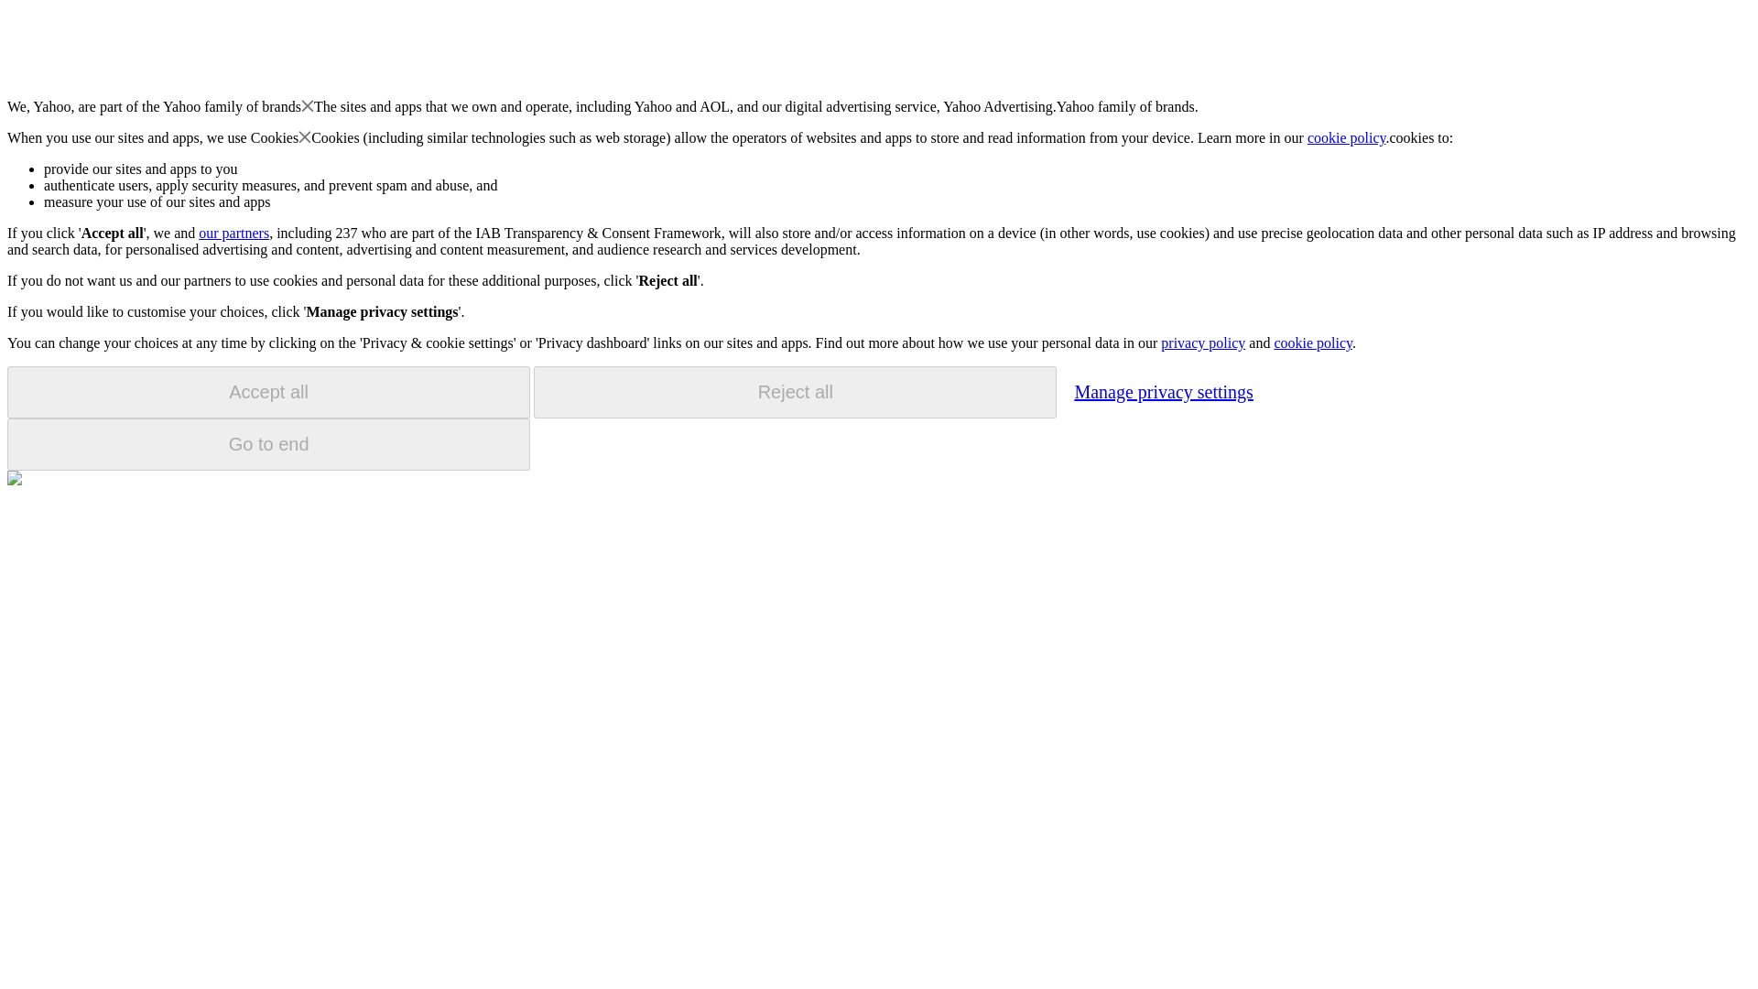  What do you see at coordinates (795, 392) in the screenshot?
I see `Reject all` at bounding box center [795, 392].